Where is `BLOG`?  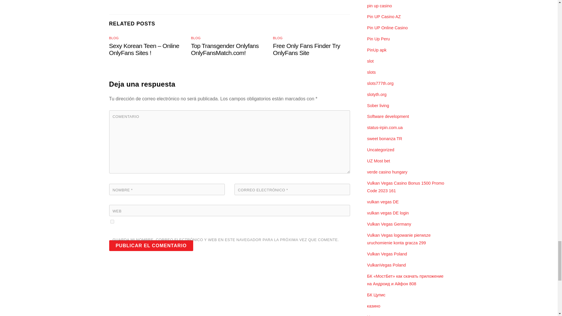 BLOG is located at coordinates (196, 38).